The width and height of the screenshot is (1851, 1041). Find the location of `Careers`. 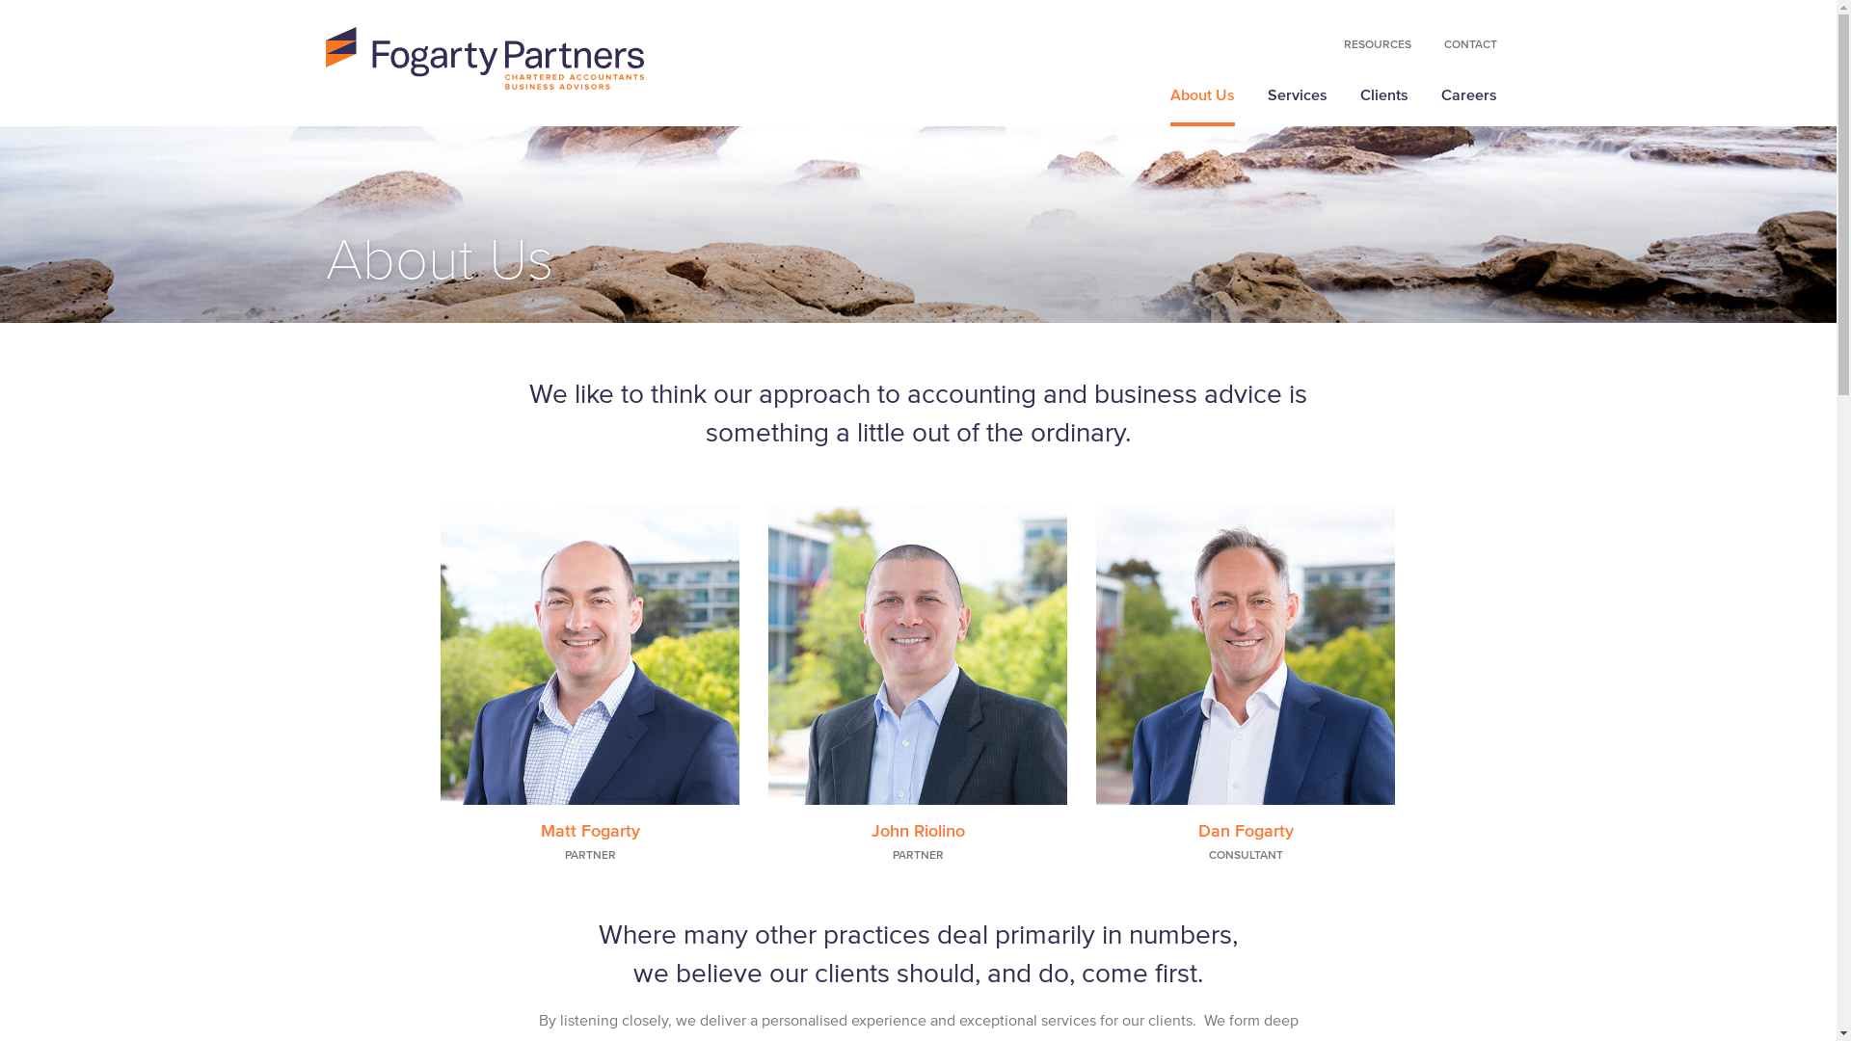

Careers is located at coordinates (1468, 102).